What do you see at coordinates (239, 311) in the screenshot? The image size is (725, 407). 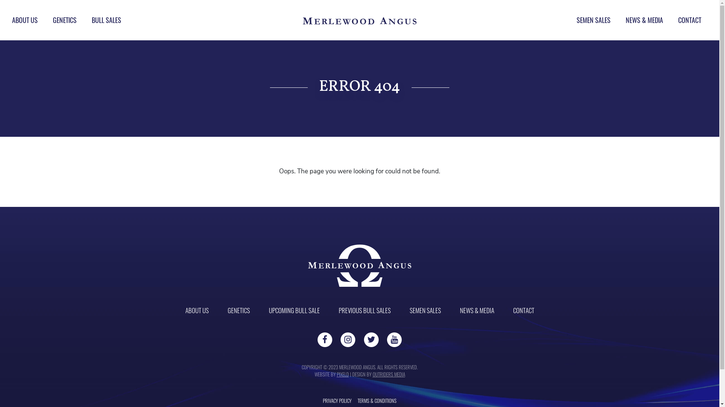 I see `GENETICS` at bounding box center [239, 311].